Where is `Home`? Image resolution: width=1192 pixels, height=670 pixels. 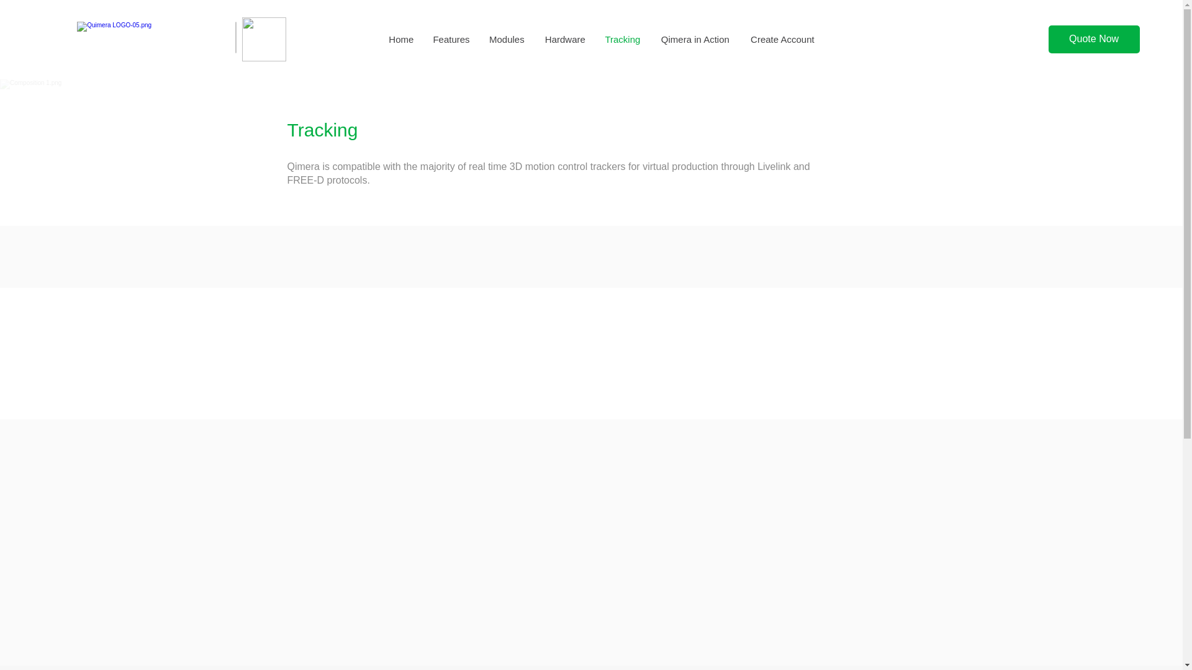
Home is located at coordinates (401, 39).